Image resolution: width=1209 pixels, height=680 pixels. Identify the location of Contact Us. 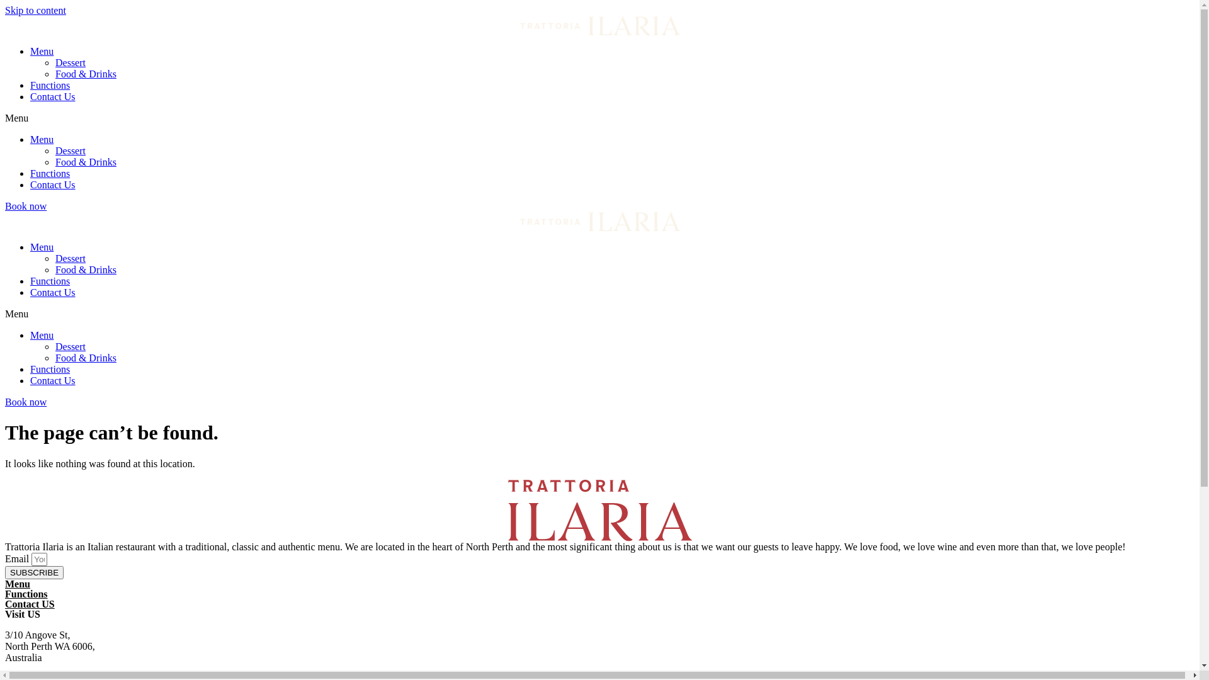
(53, 185).